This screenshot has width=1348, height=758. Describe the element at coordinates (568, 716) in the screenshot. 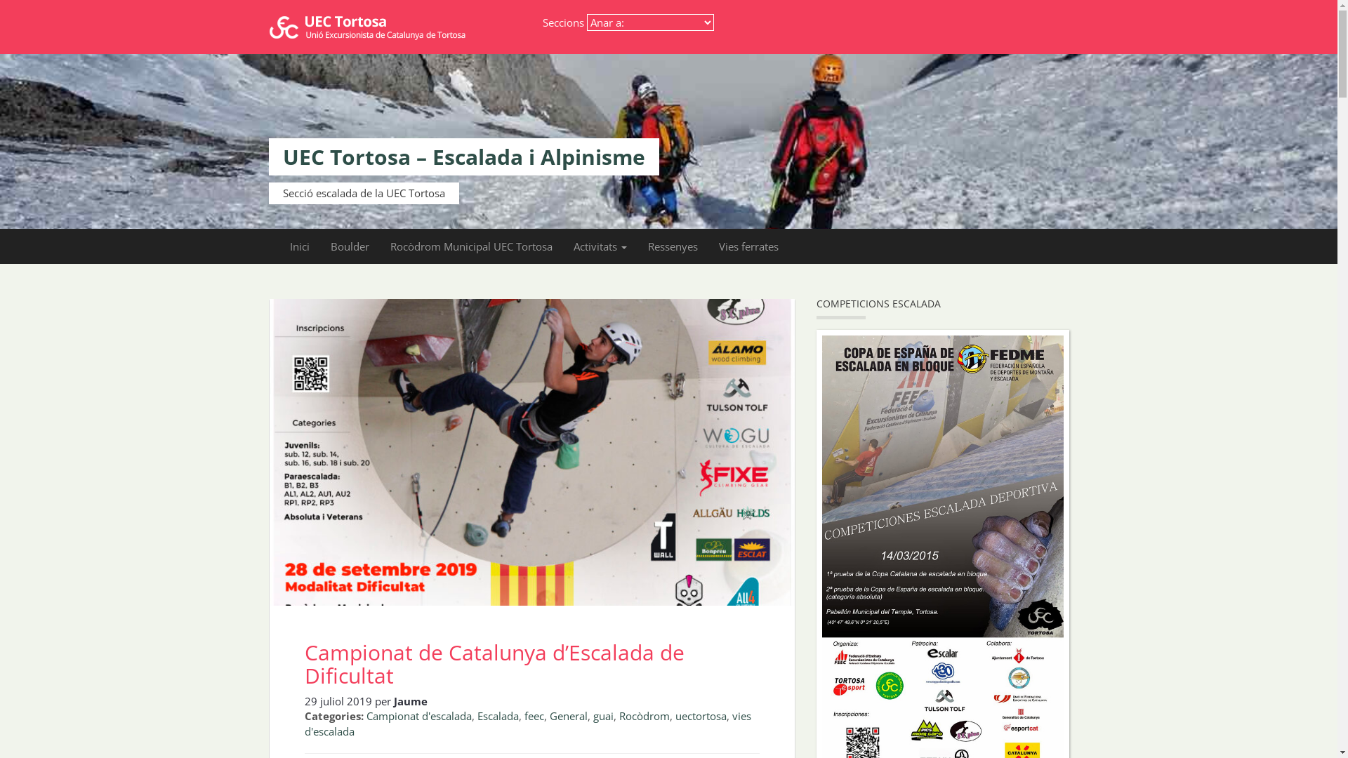

I see `General` at that location.